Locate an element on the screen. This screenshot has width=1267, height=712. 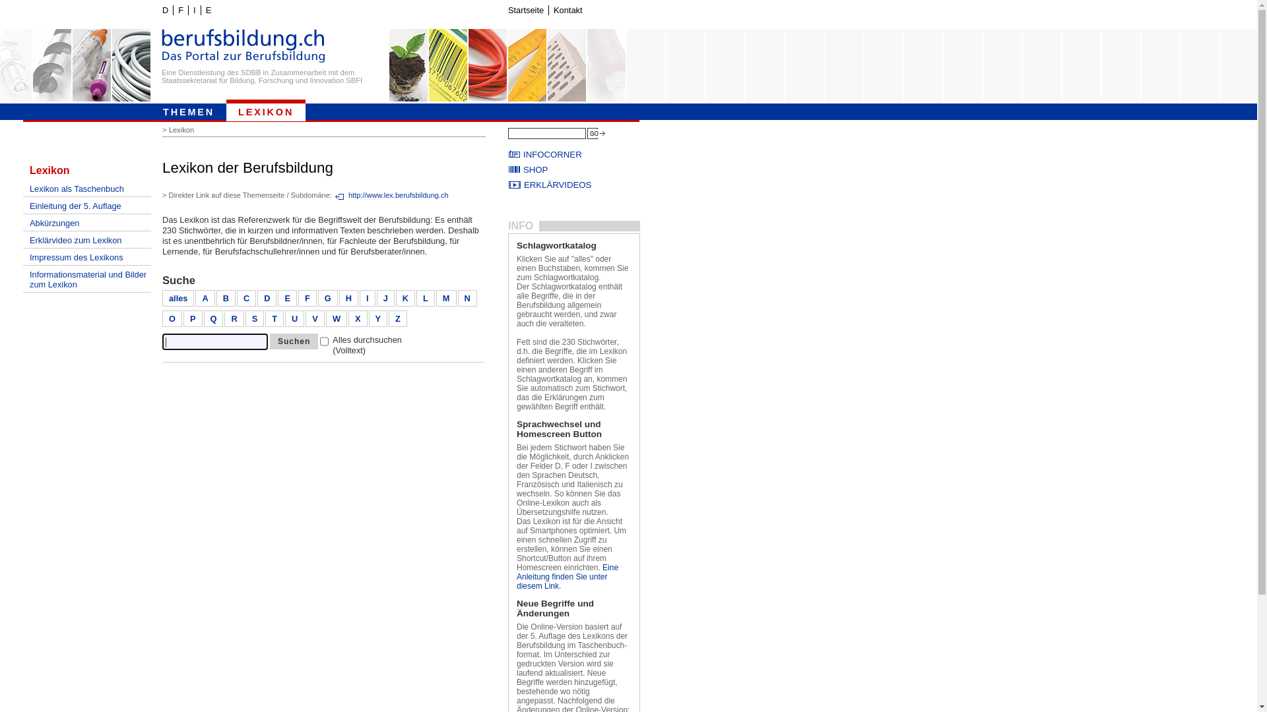
U is located at coordinates (294, 319).